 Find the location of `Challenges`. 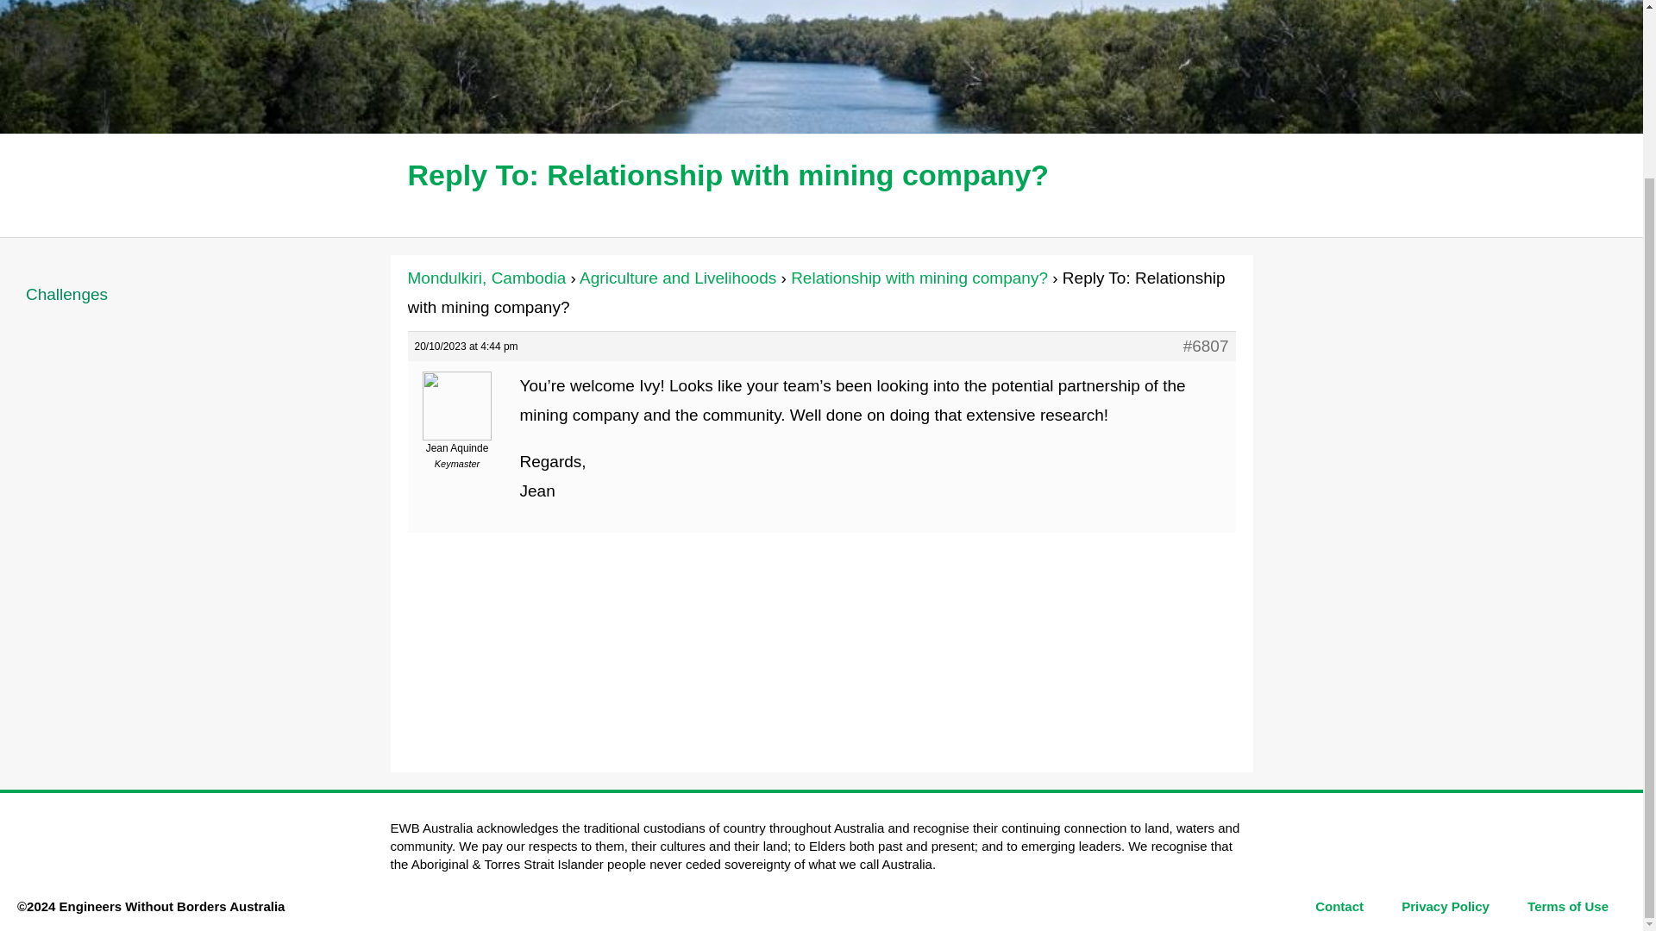

Challenges is located at coordinates (195, 295).